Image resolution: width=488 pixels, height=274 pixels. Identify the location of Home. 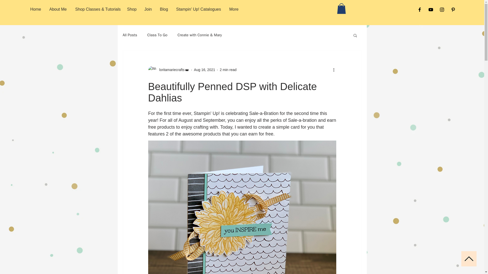
(36, 9).